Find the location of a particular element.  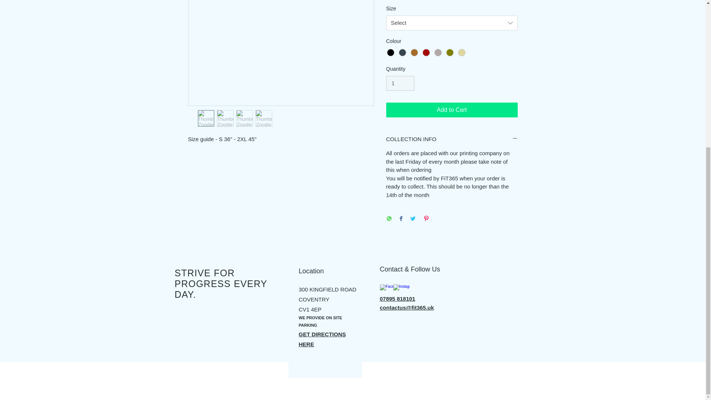

STRIVE FOR PROGRESS EVERY DAY. is located at coordinates (221, 283).